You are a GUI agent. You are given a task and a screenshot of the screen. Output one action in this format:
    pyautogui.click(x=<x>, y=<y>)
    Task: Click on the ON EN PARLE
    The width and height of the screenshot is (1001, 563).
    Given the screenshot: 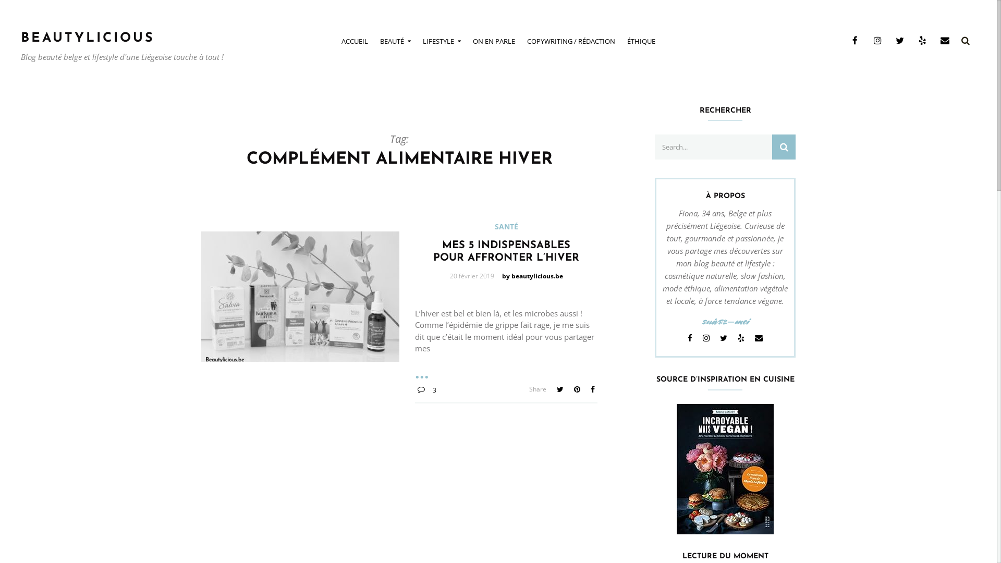 What is the action you would take?
    pyautogui.click(x=494, y=42)
    